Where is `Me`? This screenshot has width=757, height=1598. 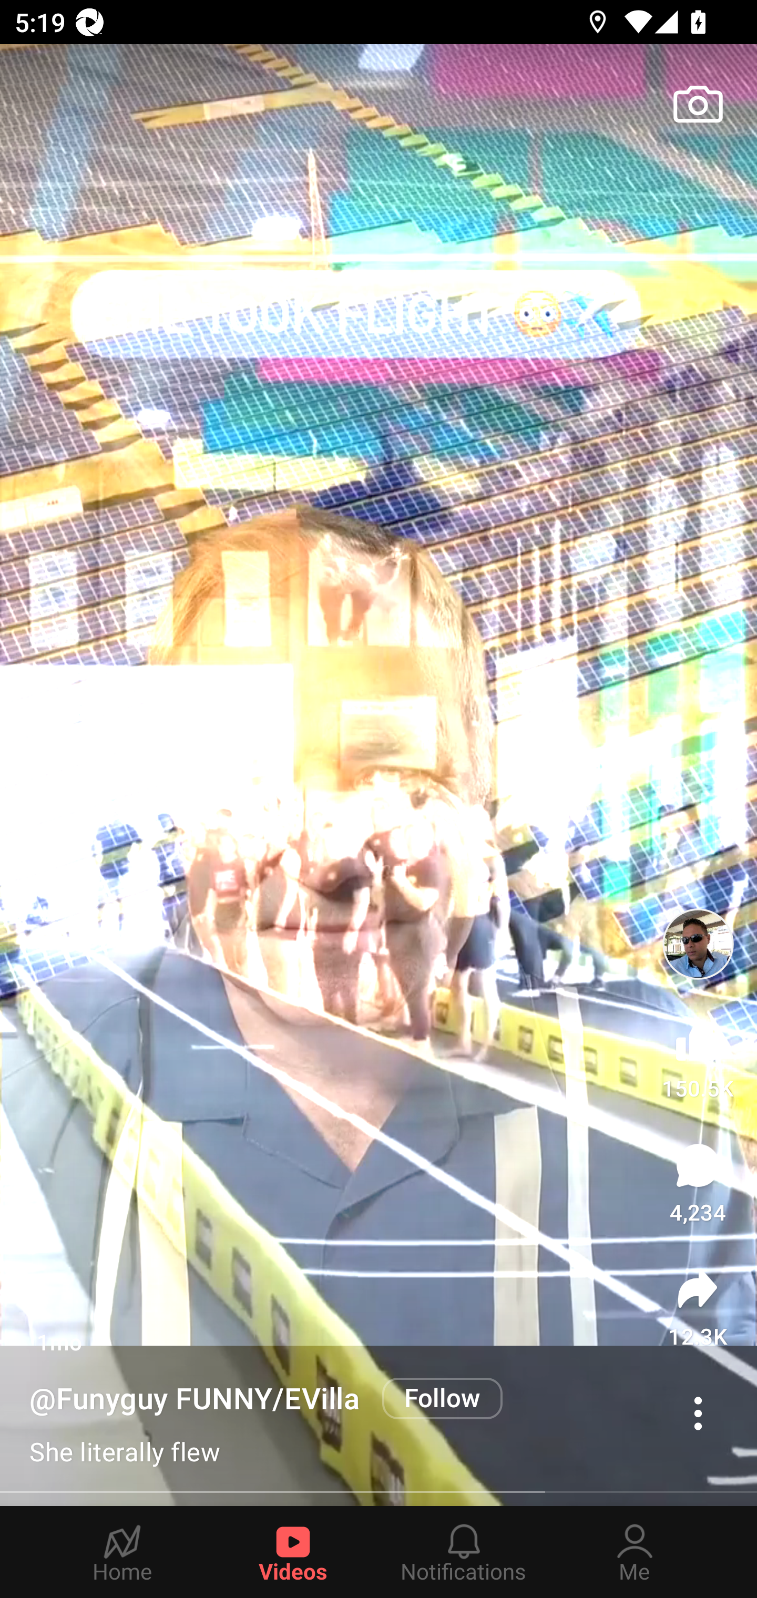 Me is located at coordinates (635, 1552).